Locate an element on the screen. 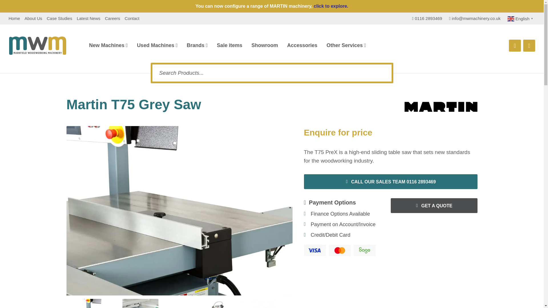 This screenshot has width=548, height=308. New Machines is located at coordinates (108, 45).